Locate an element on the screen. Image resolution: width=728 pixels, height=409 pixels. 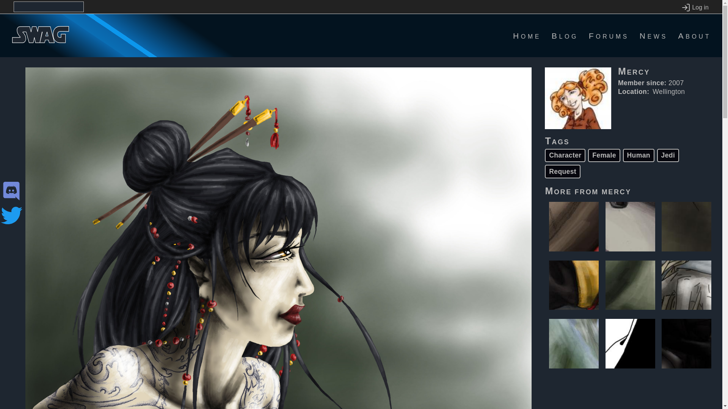
View user profile. is located at coordinates (617, 191).